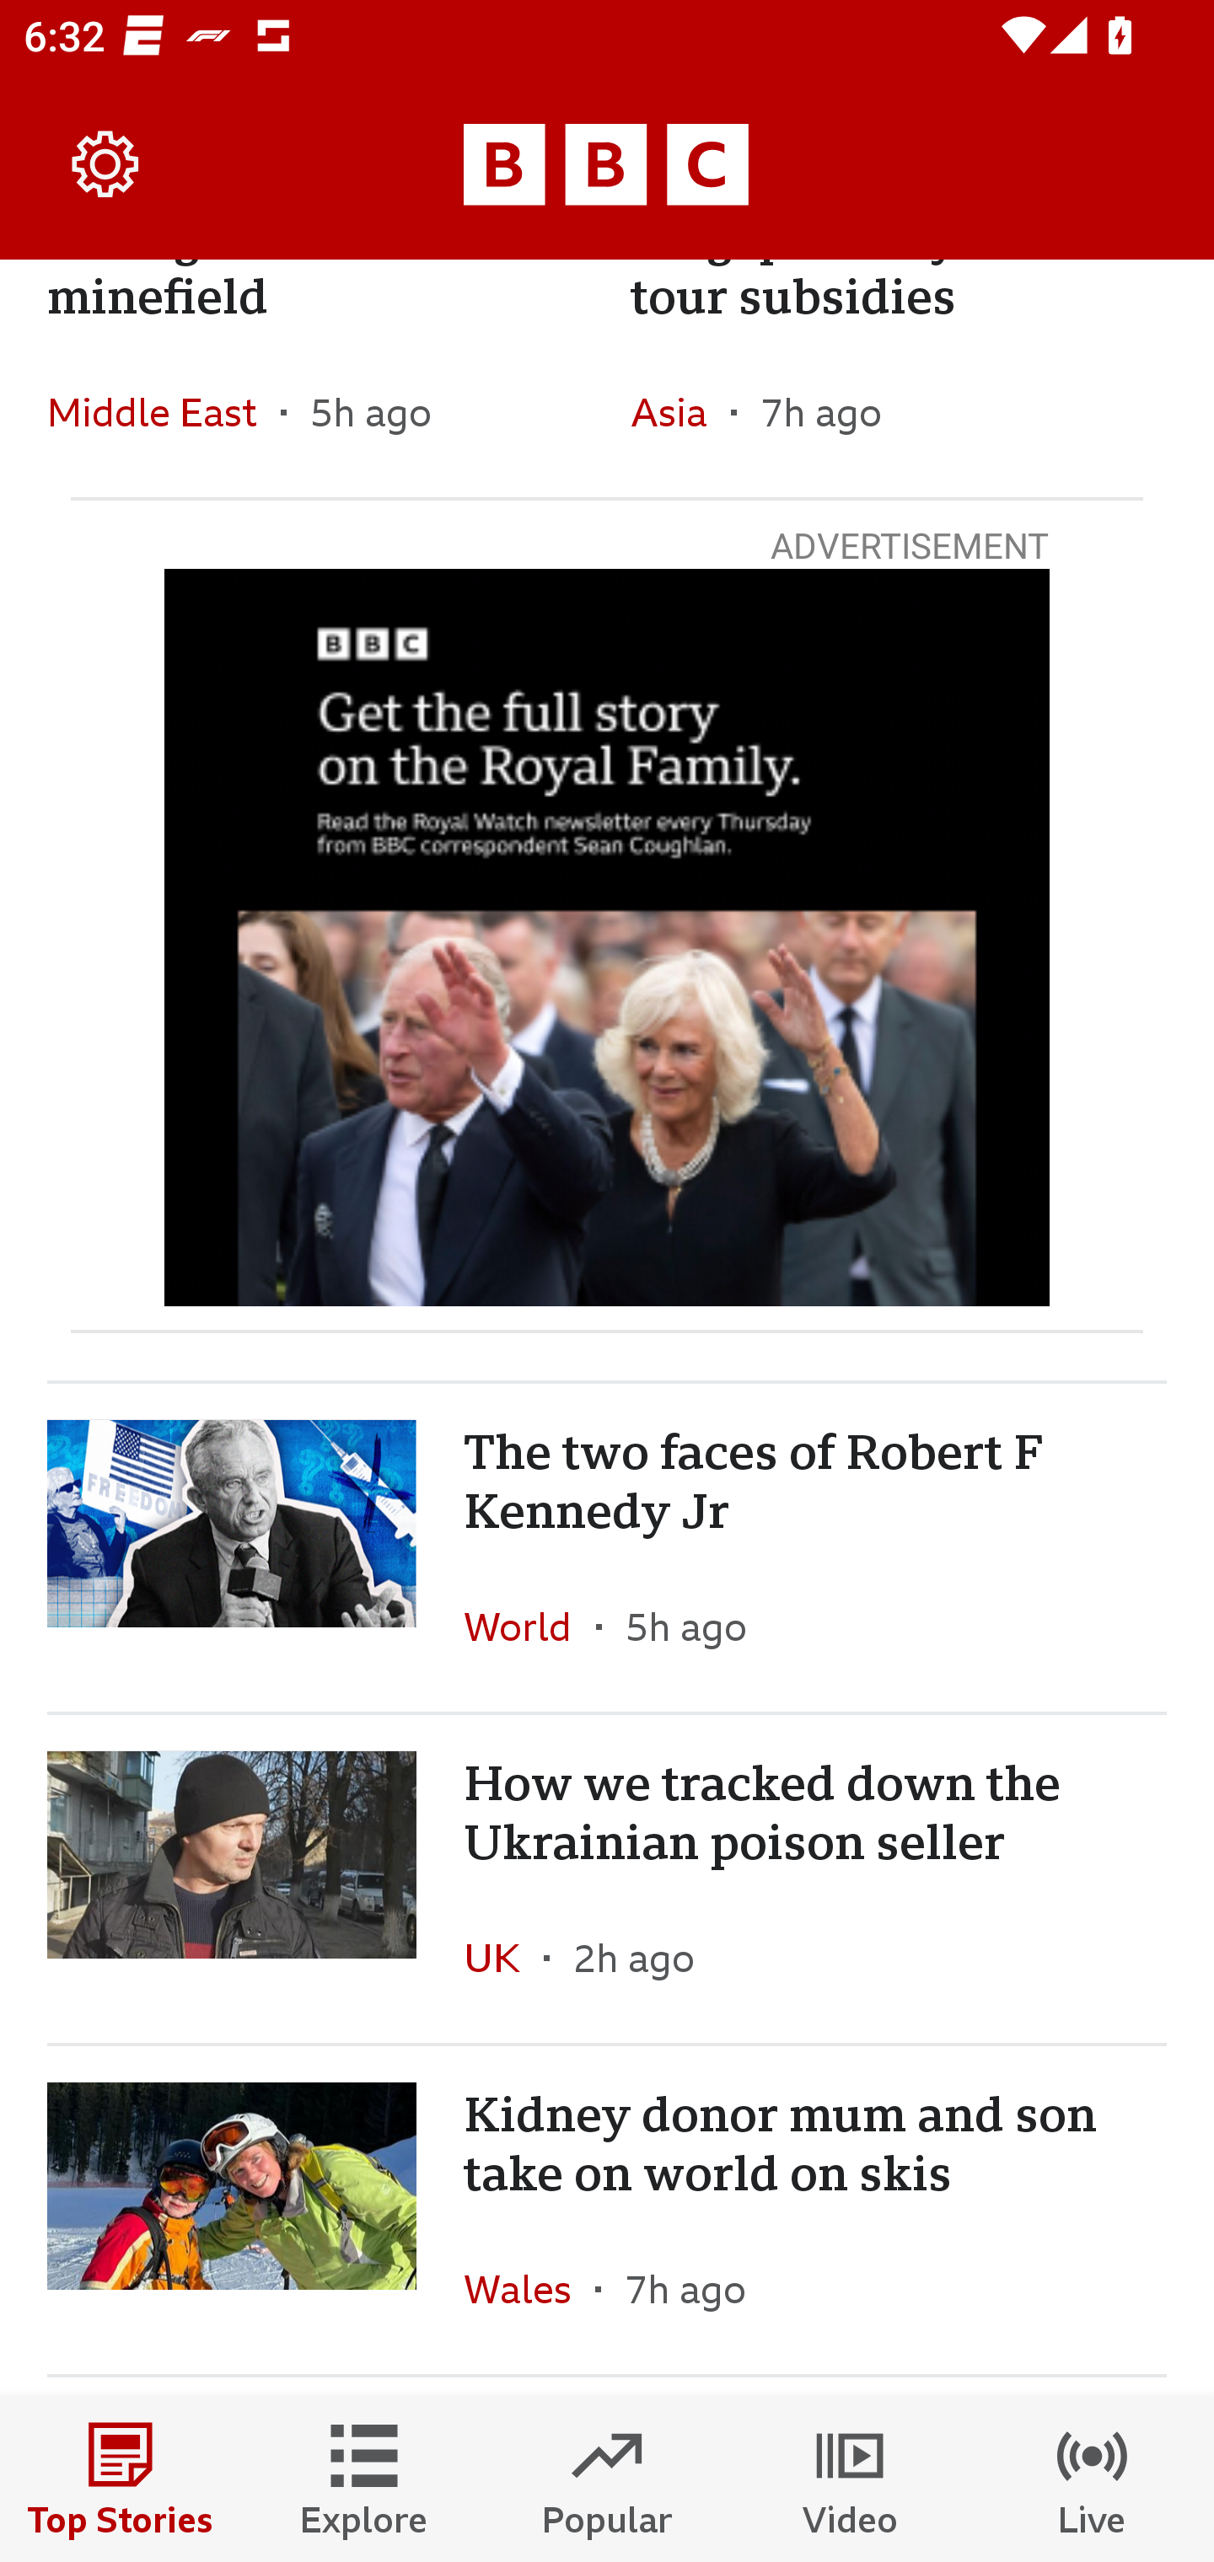 Image resolution: width=1214 pixels, height=2562 pixels. Describe the element at coordinates (1093, 2479) in the screenshot. I see `Live` at that location.